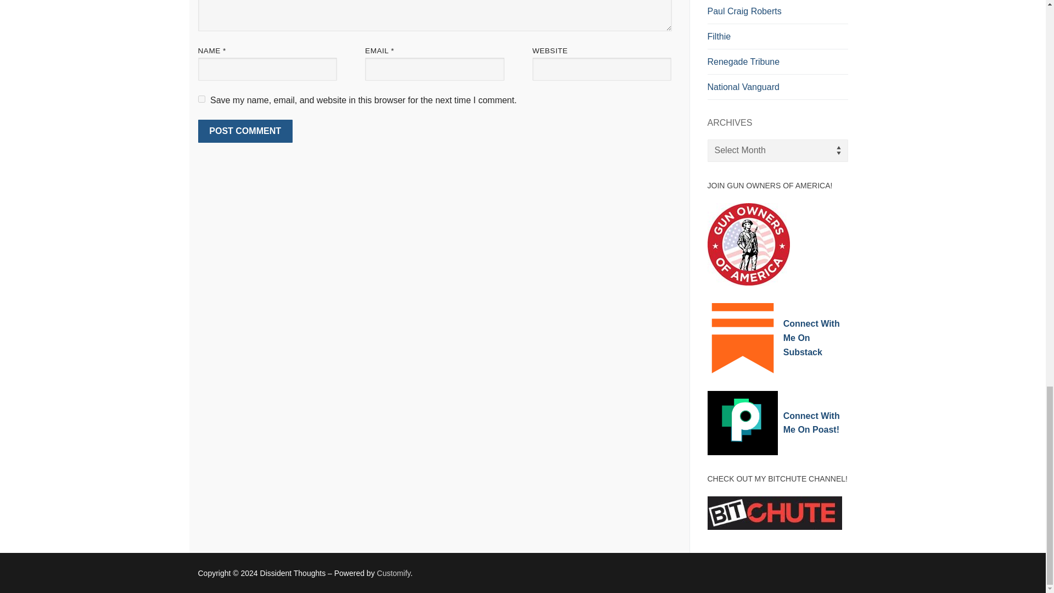 This screenshot has height=593, width=1054. Describe the element at coordinates (245, 131) in the screenshot. I see `Post Comment` at that location.